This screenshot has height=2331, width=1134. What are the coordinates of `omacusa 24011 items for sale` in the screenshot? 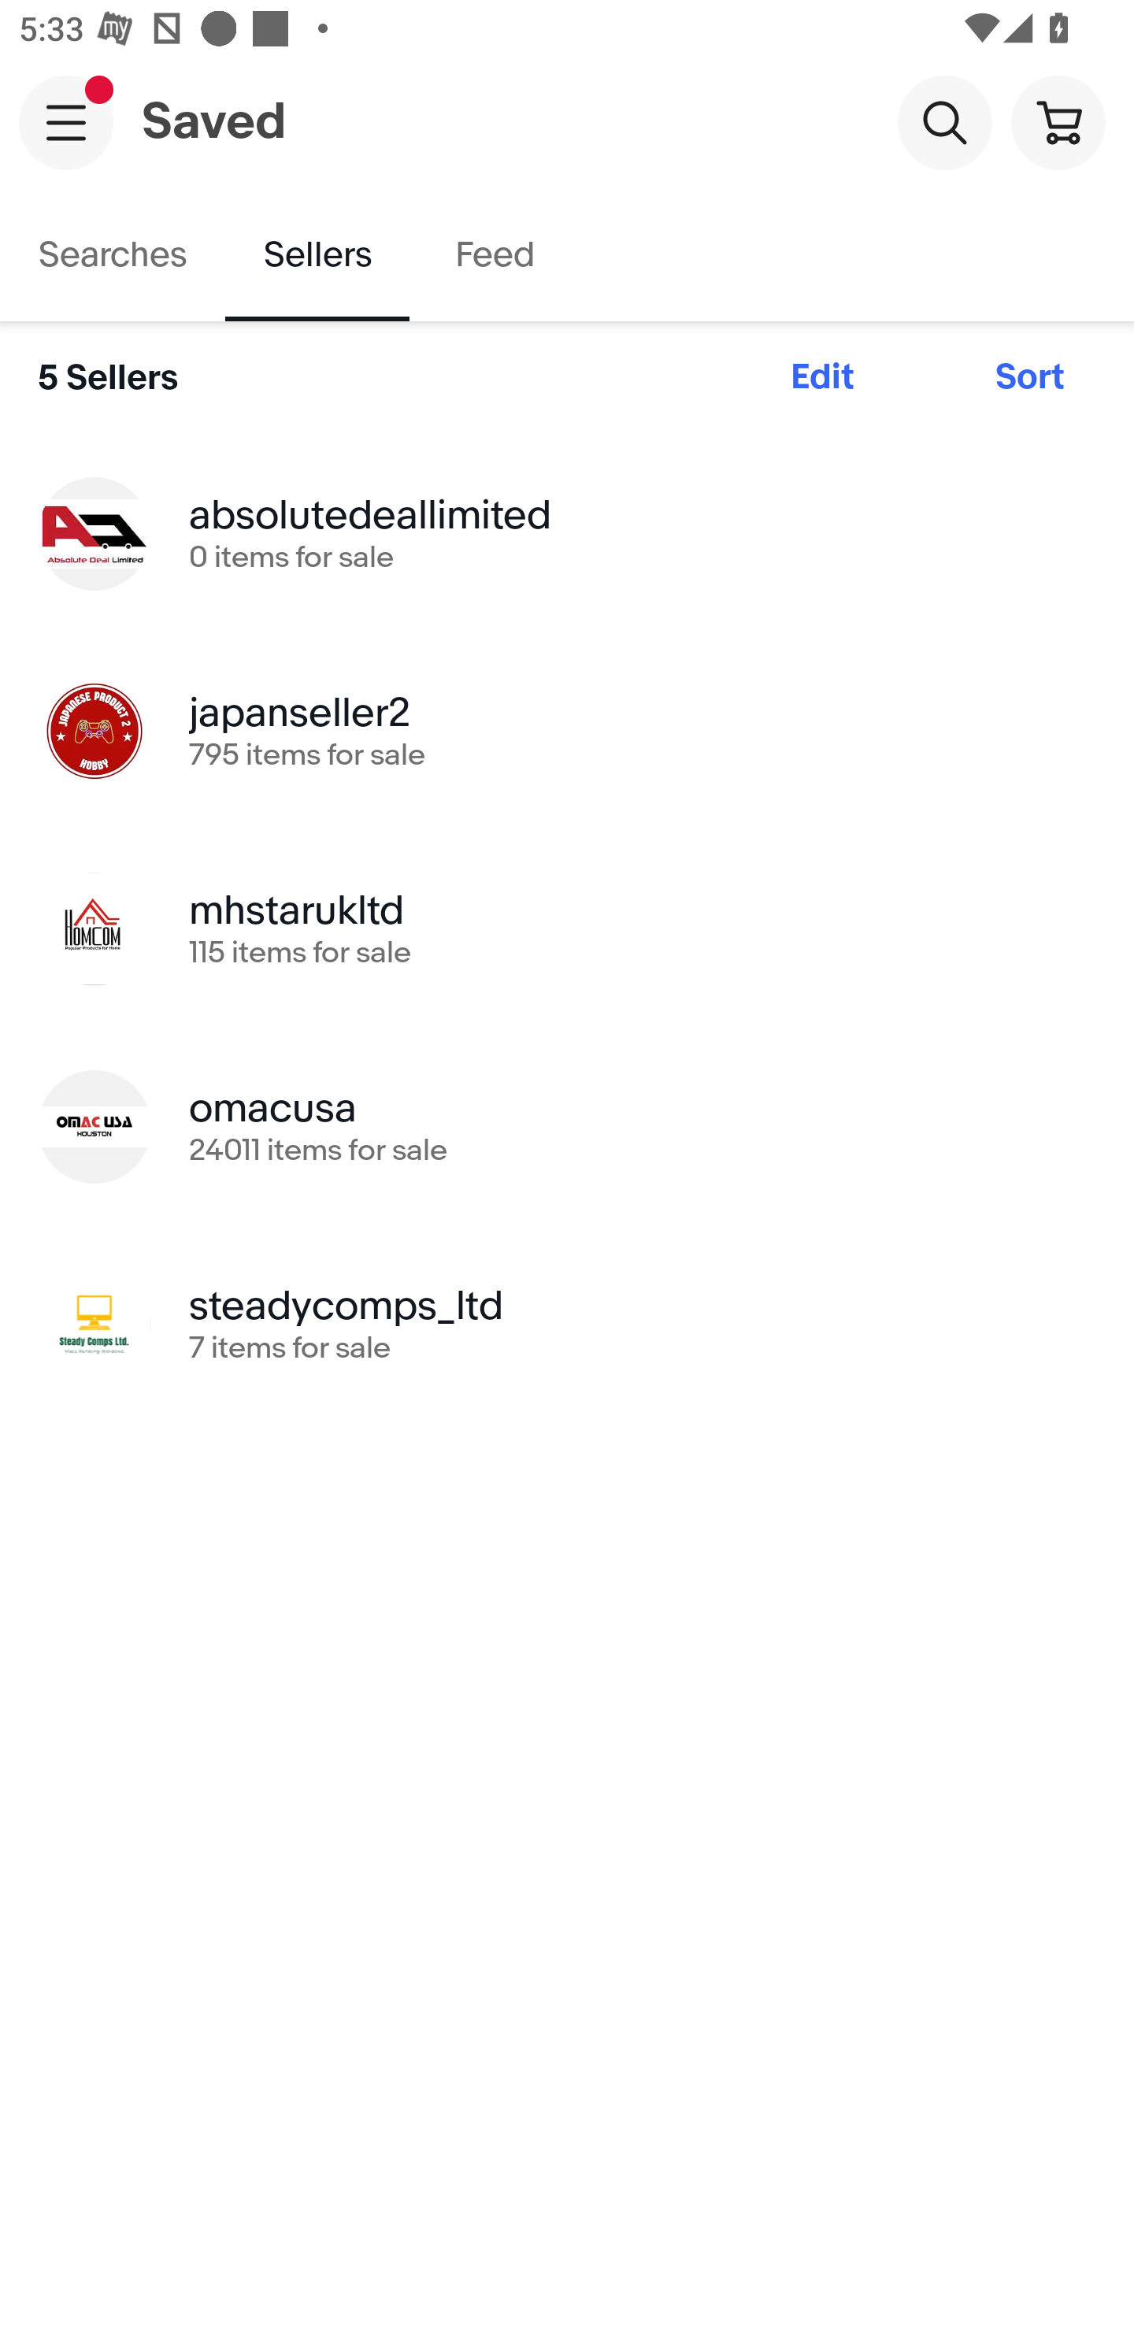 It's located at (567, 1126).